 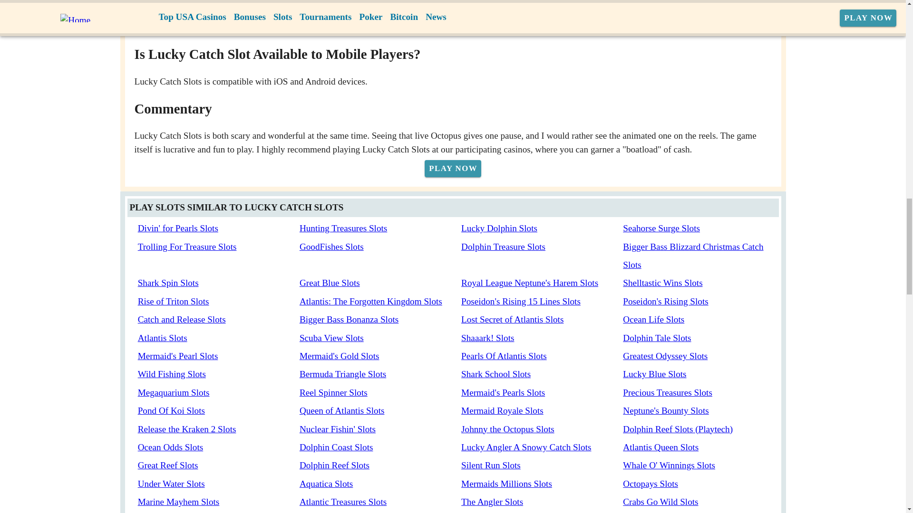 What do you see at coordinates (662, 283) in the screenshot?
I see `Shelltastic Wins Slots` at bounding box center [662, 283].